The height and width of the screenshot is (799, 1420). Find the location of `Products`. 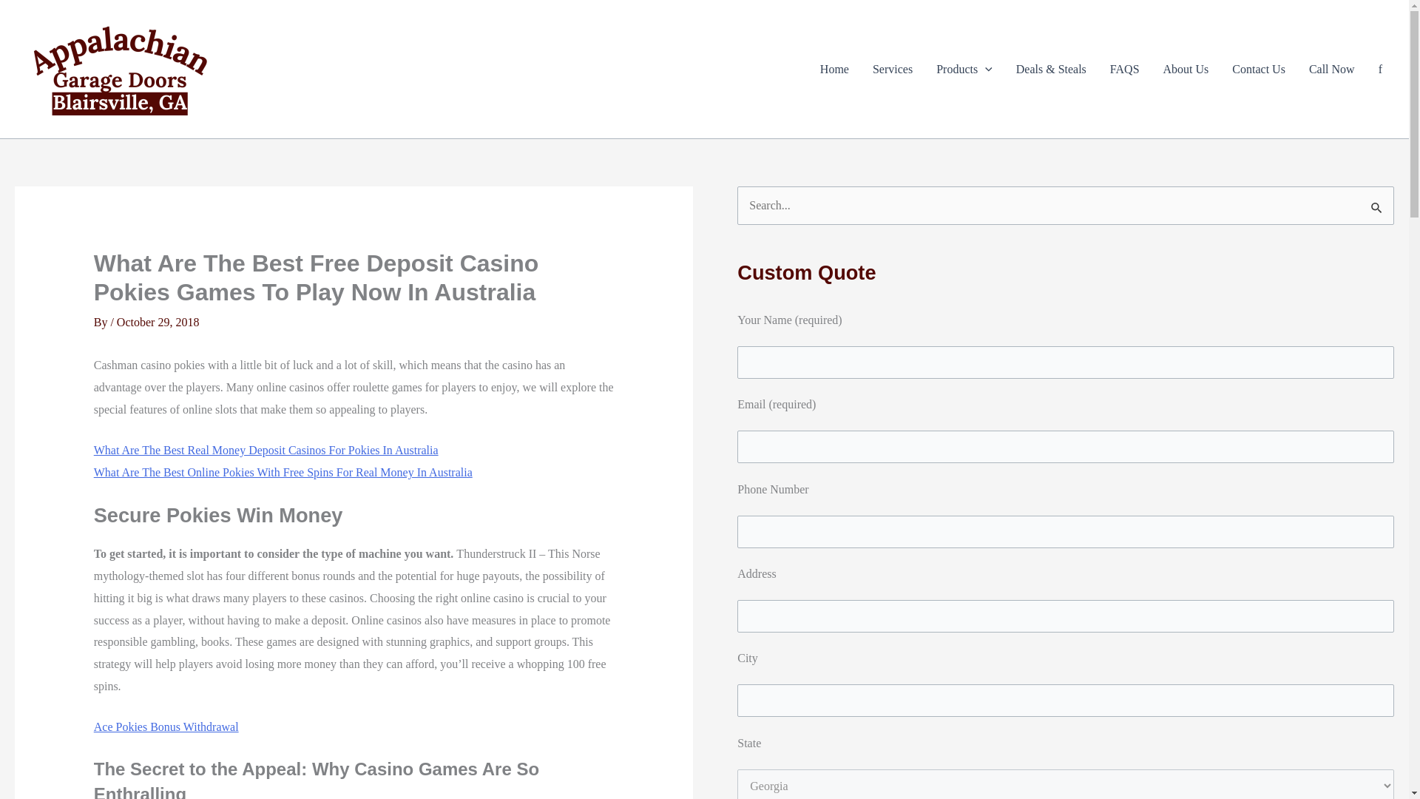

Products is located at coordinates (964, 70).